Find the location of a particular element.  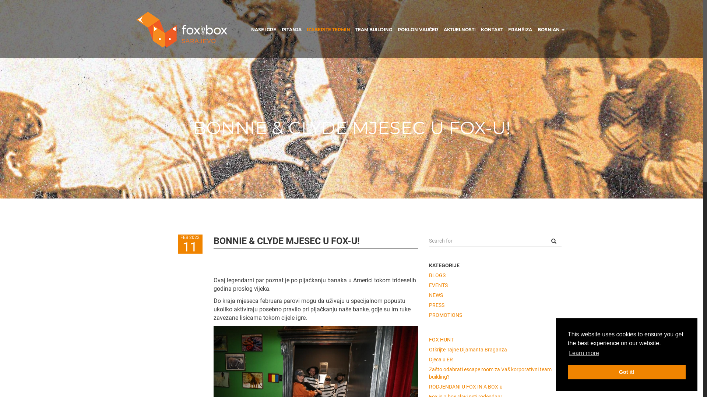

KONTAKT is located at coordinates (492, 29).